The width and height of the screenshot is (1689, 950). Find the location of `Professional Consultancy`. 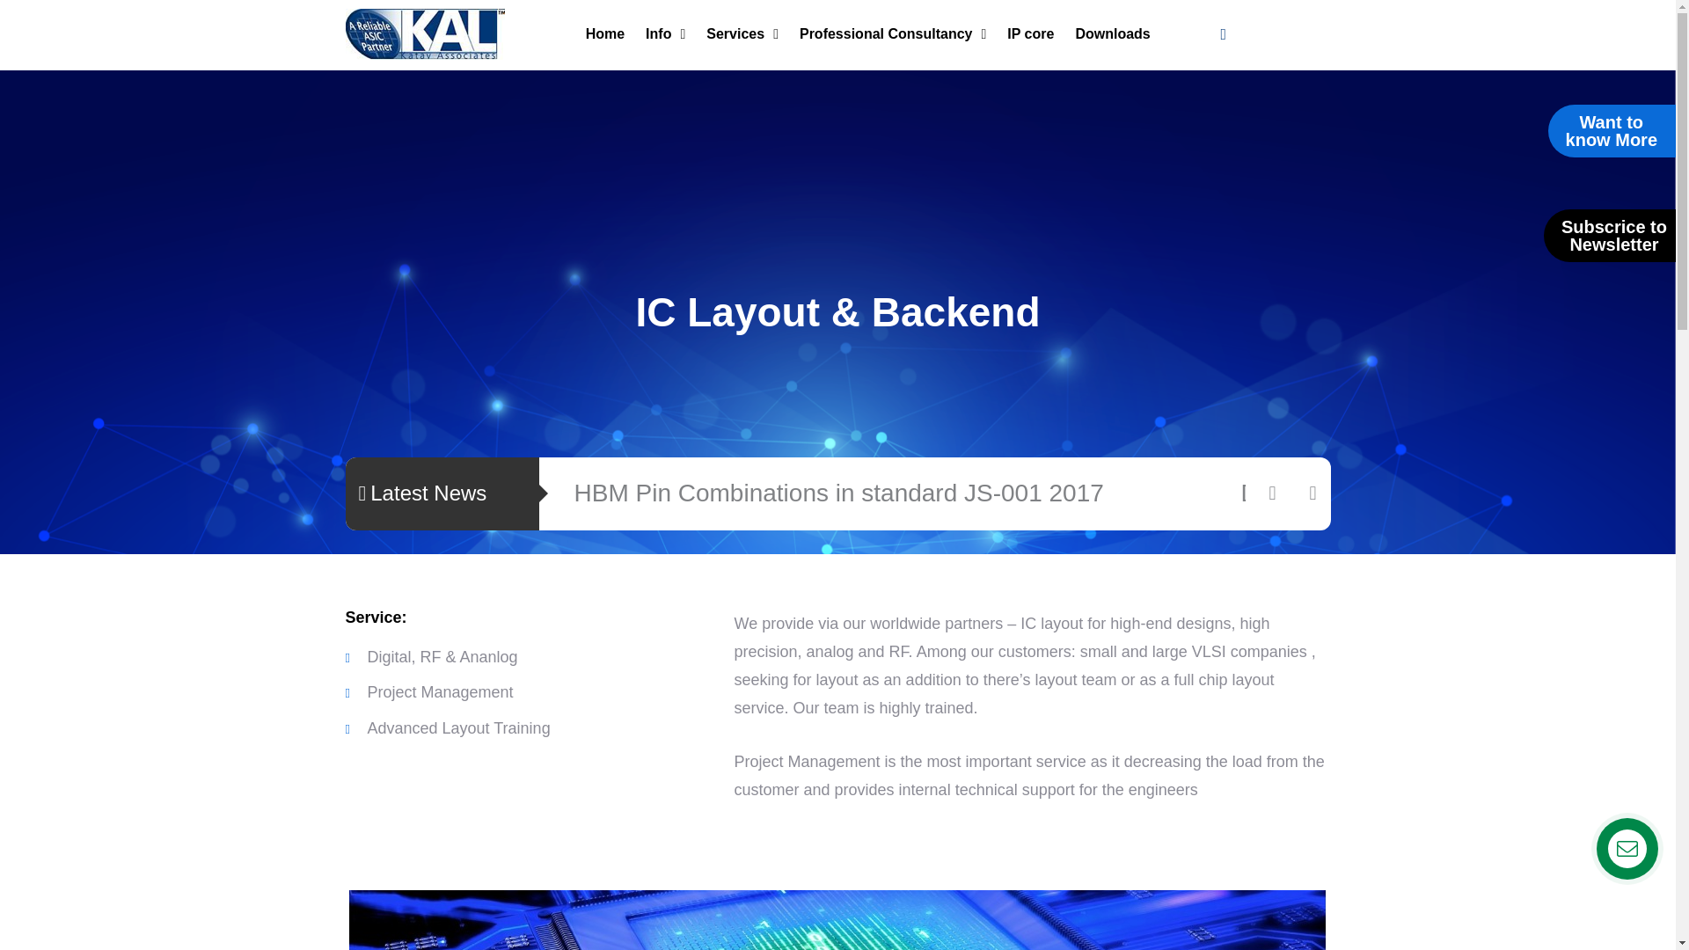

Professional Consultancy is located at coordinates (893, 33).